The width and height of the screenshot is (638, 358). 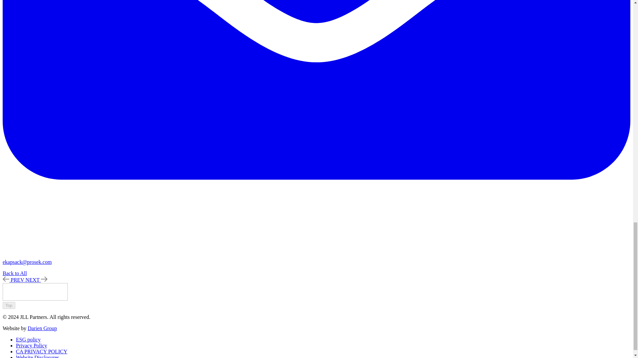 I want to click on Privacy Policy, so click(x=32, y=345).